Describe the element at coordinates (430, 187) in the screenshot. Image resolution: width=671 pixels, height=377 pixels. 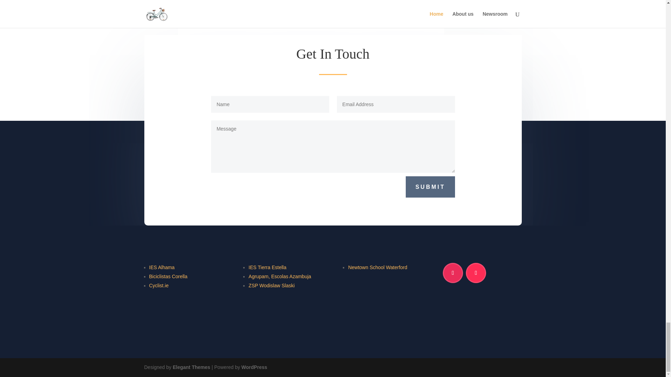
I see `SUBMIT` at that location.